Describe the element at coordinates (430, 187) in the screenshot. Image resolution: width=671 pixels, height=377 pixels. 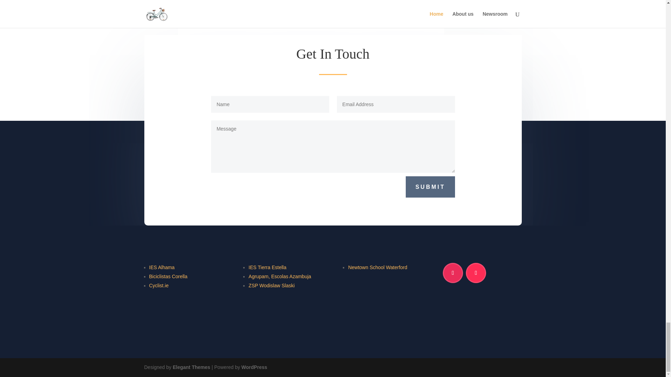
I see `SUBMIT` at that location.